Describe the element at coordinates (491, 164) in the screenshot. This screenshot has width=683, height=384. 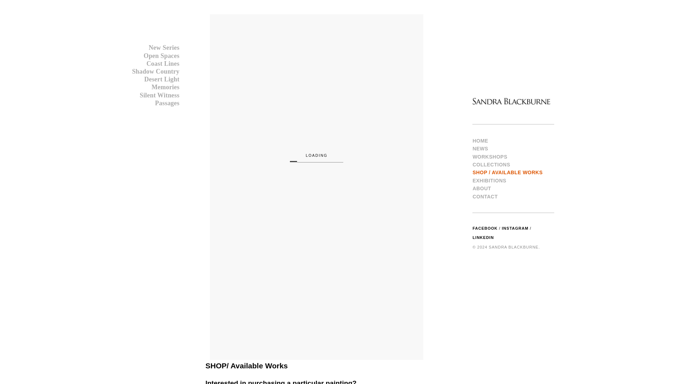
I see `COLLECTIONS` at that location.